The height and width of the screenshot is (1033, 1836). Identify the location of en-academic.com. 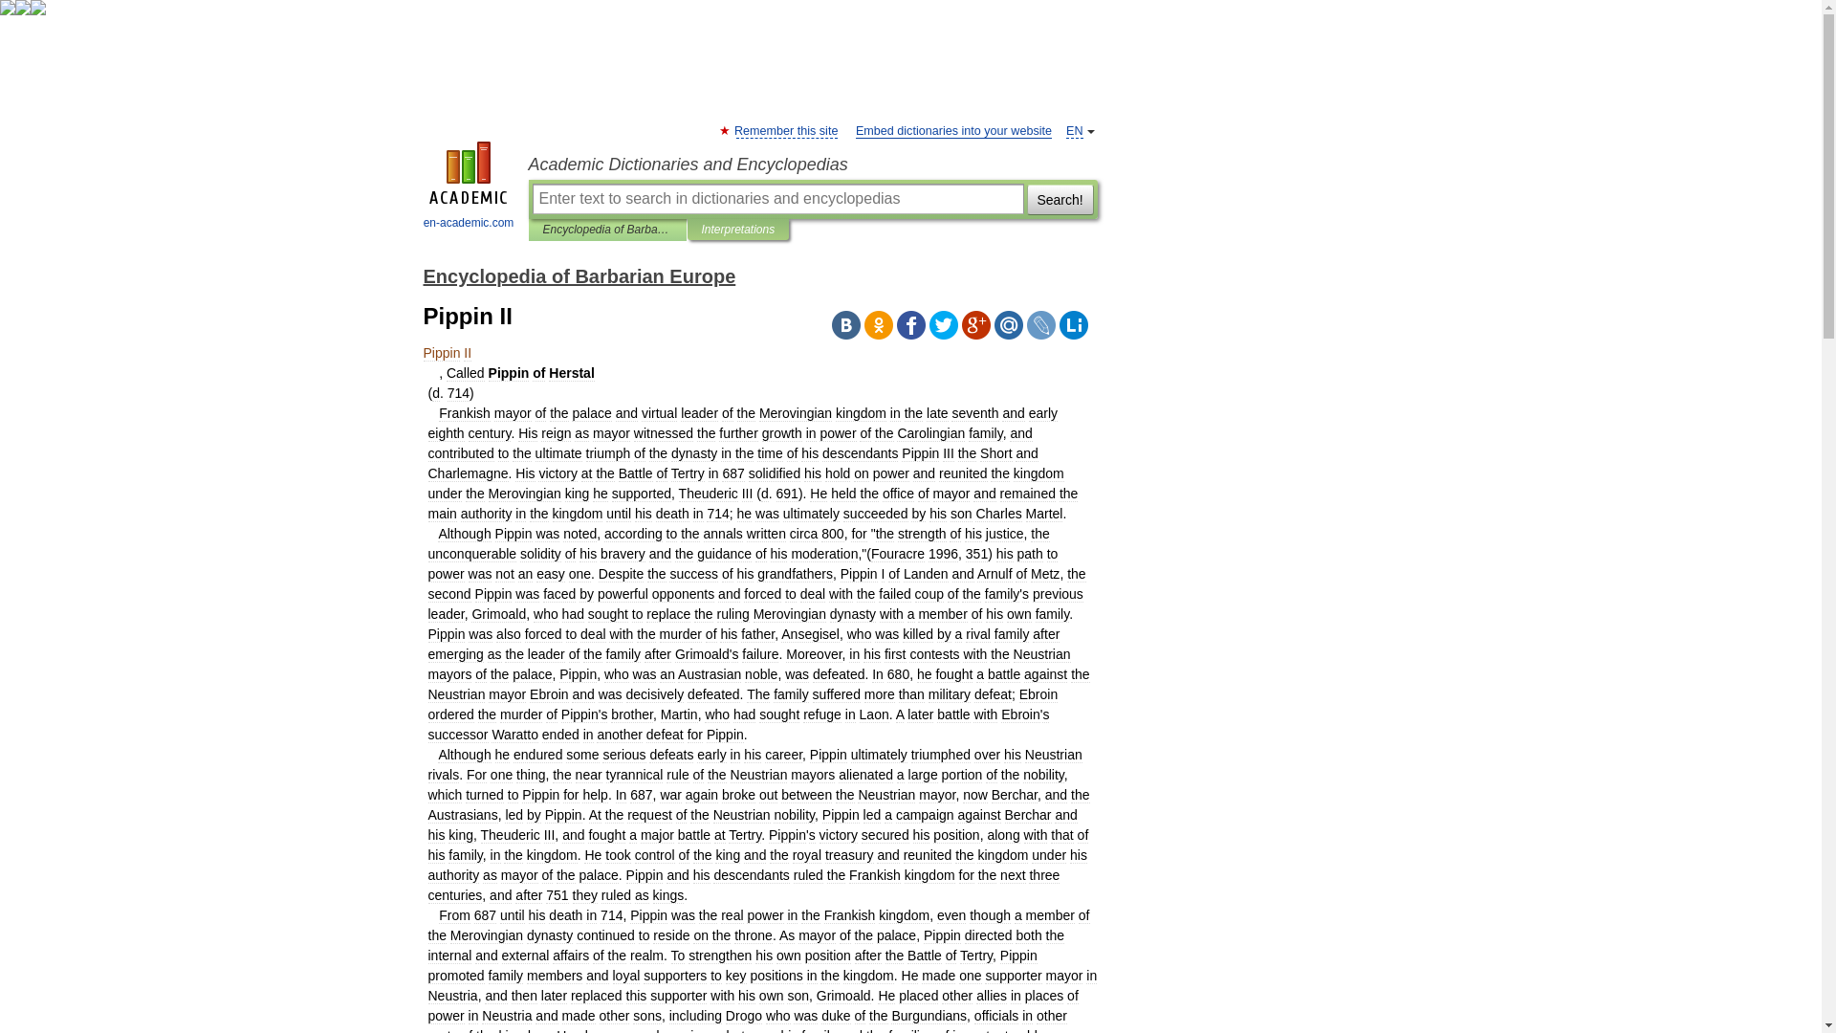
(469, 187).